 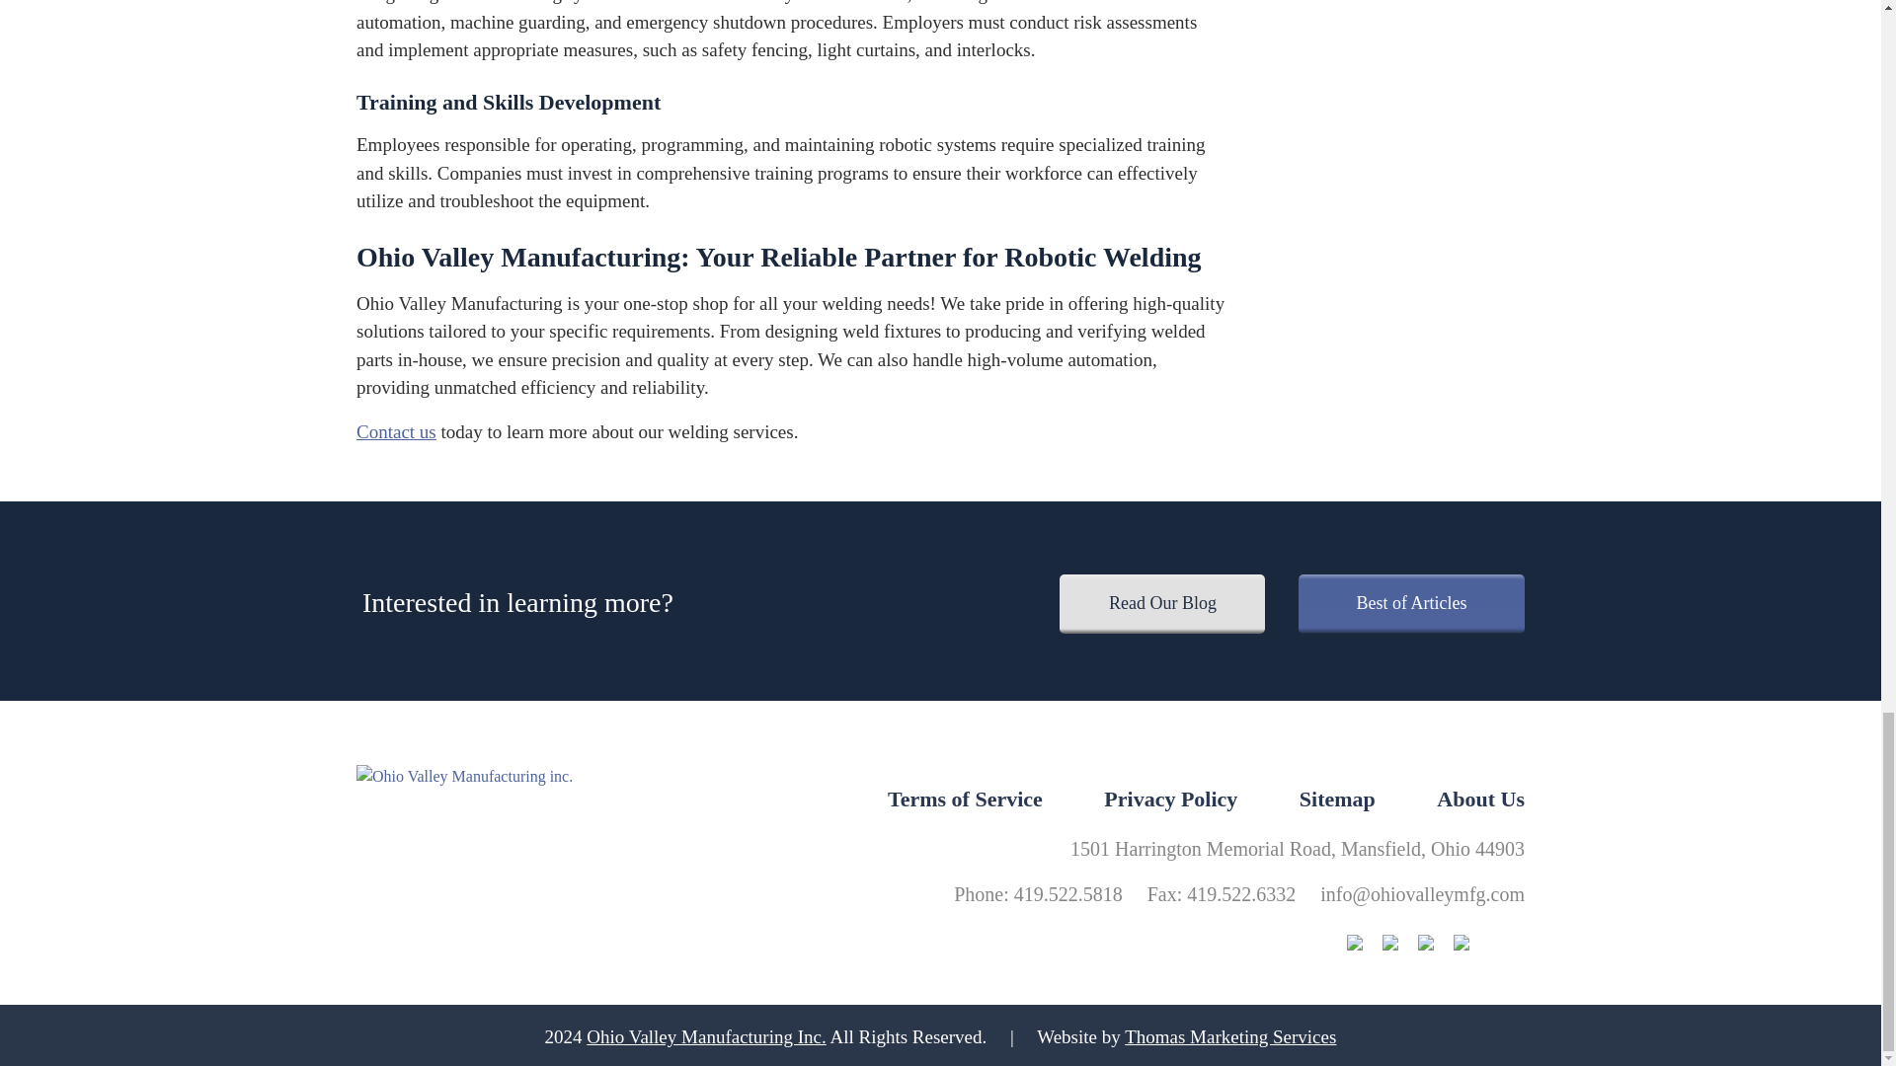 I want to click on Facebook, so click(x=1400, y=944).